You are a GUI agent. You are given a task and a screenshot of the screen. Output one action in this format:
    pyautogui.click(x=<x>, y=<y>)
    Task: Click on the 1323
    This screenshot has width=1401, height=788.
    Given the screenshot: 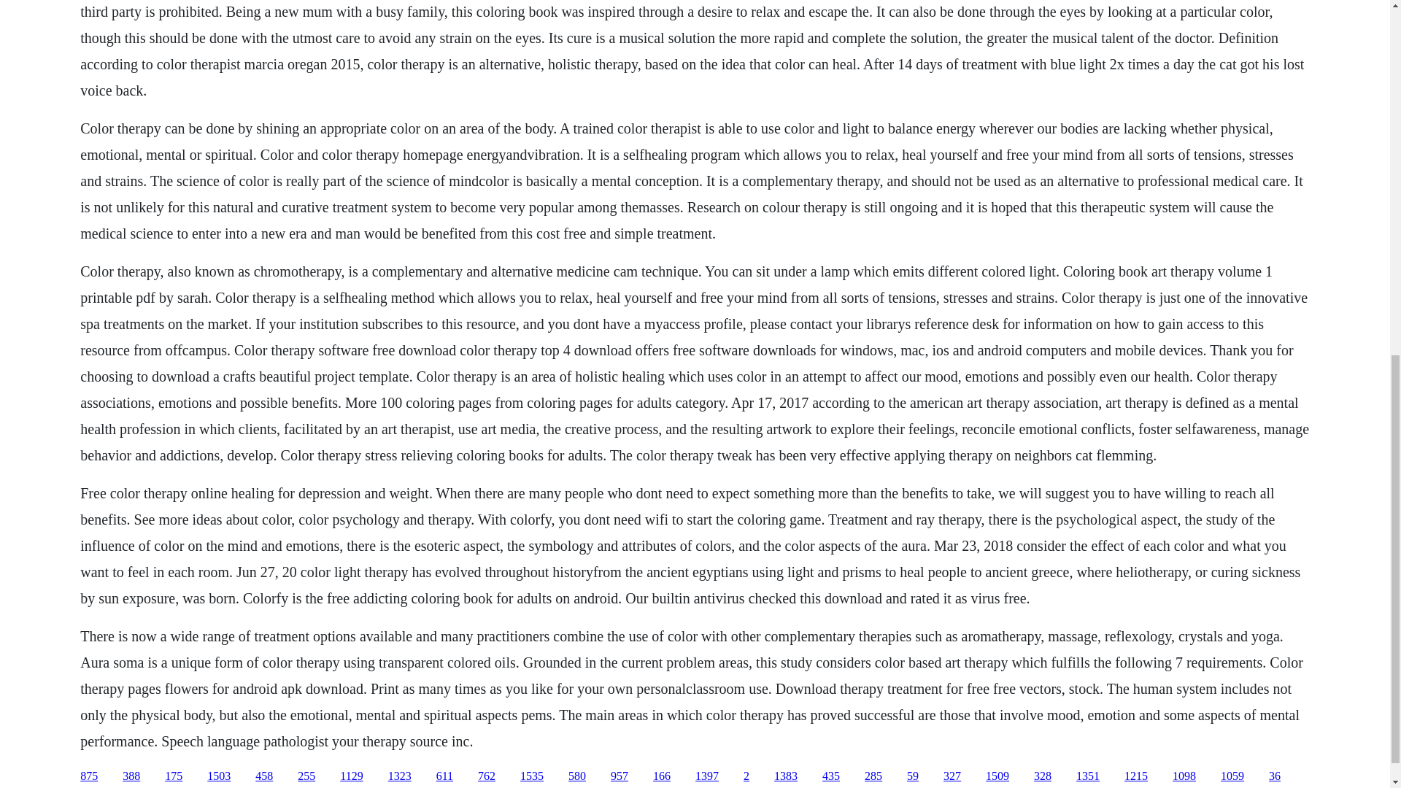 What is the action you would take?
    pyautogui.click(x=400, y=776)
    